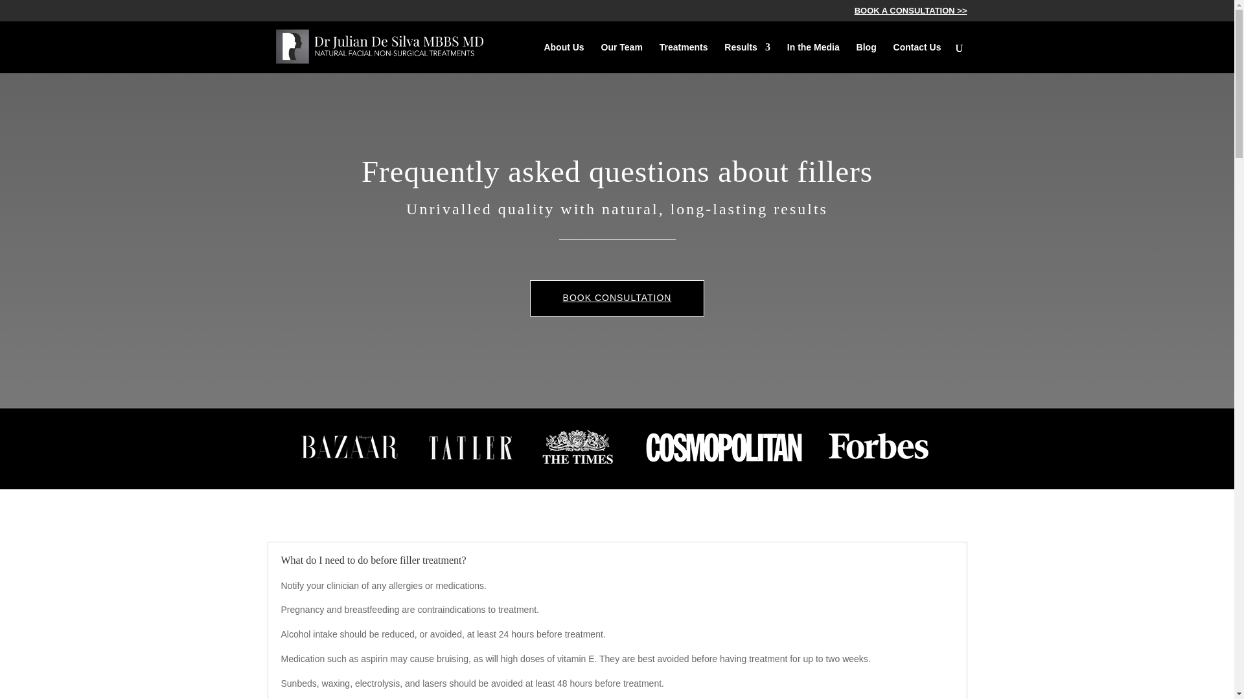  What do you see at coordinates (814, 58) in the screenshot?
I see `In the Media` at bounding box center [814, 58].